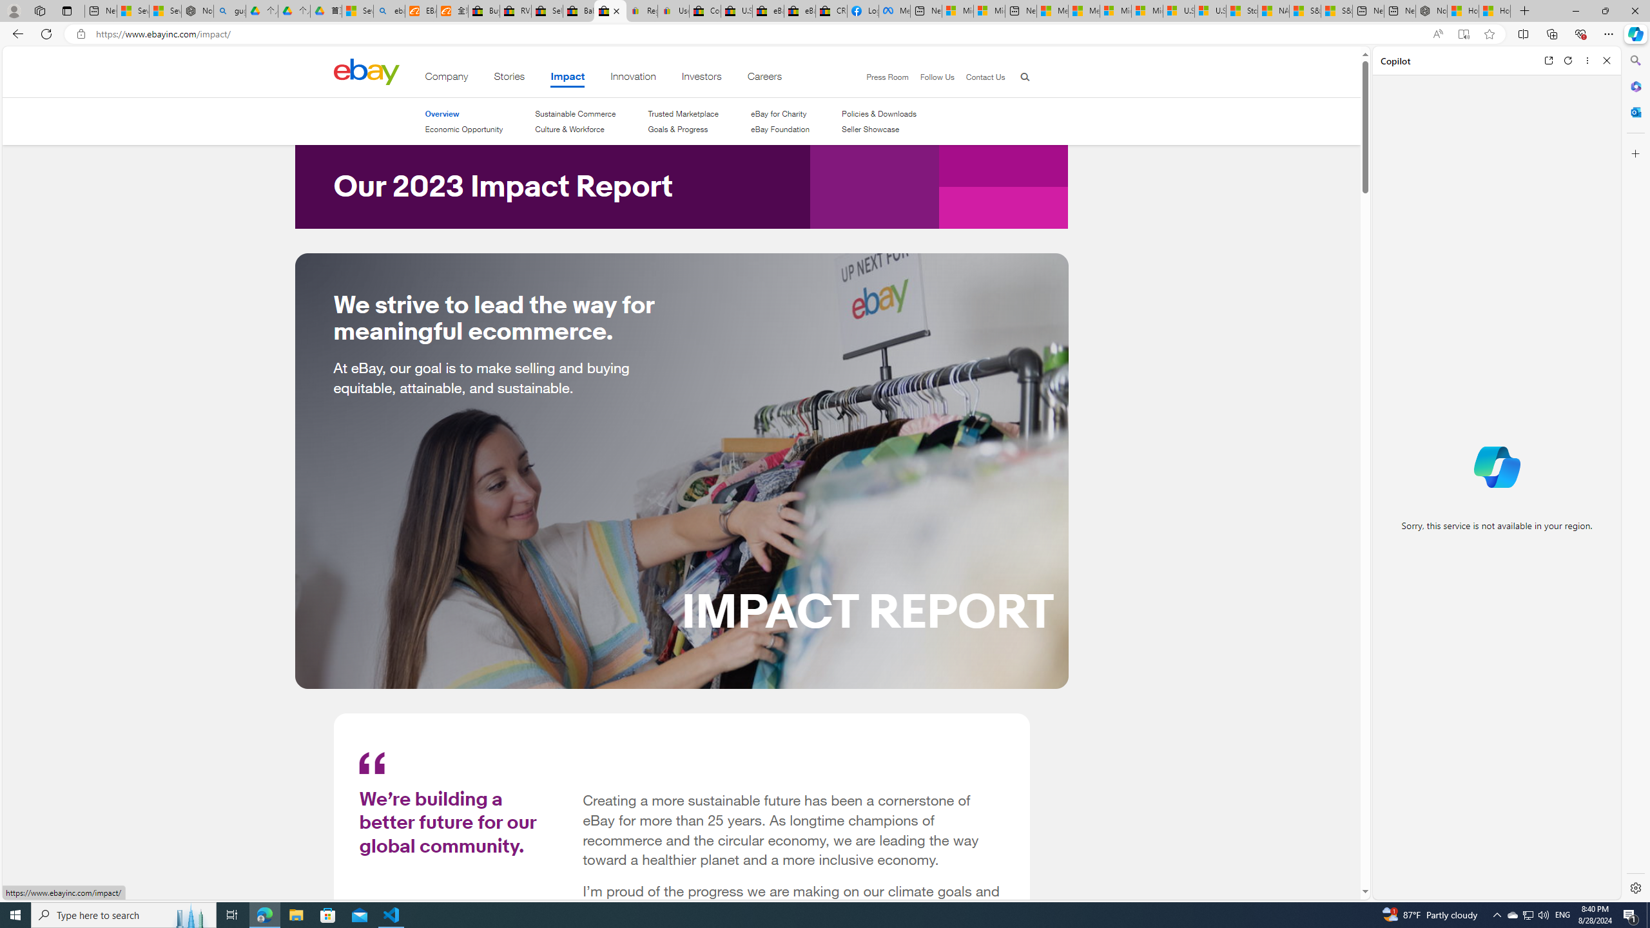  I want to click on eBay for Charity, so click(780, 113).